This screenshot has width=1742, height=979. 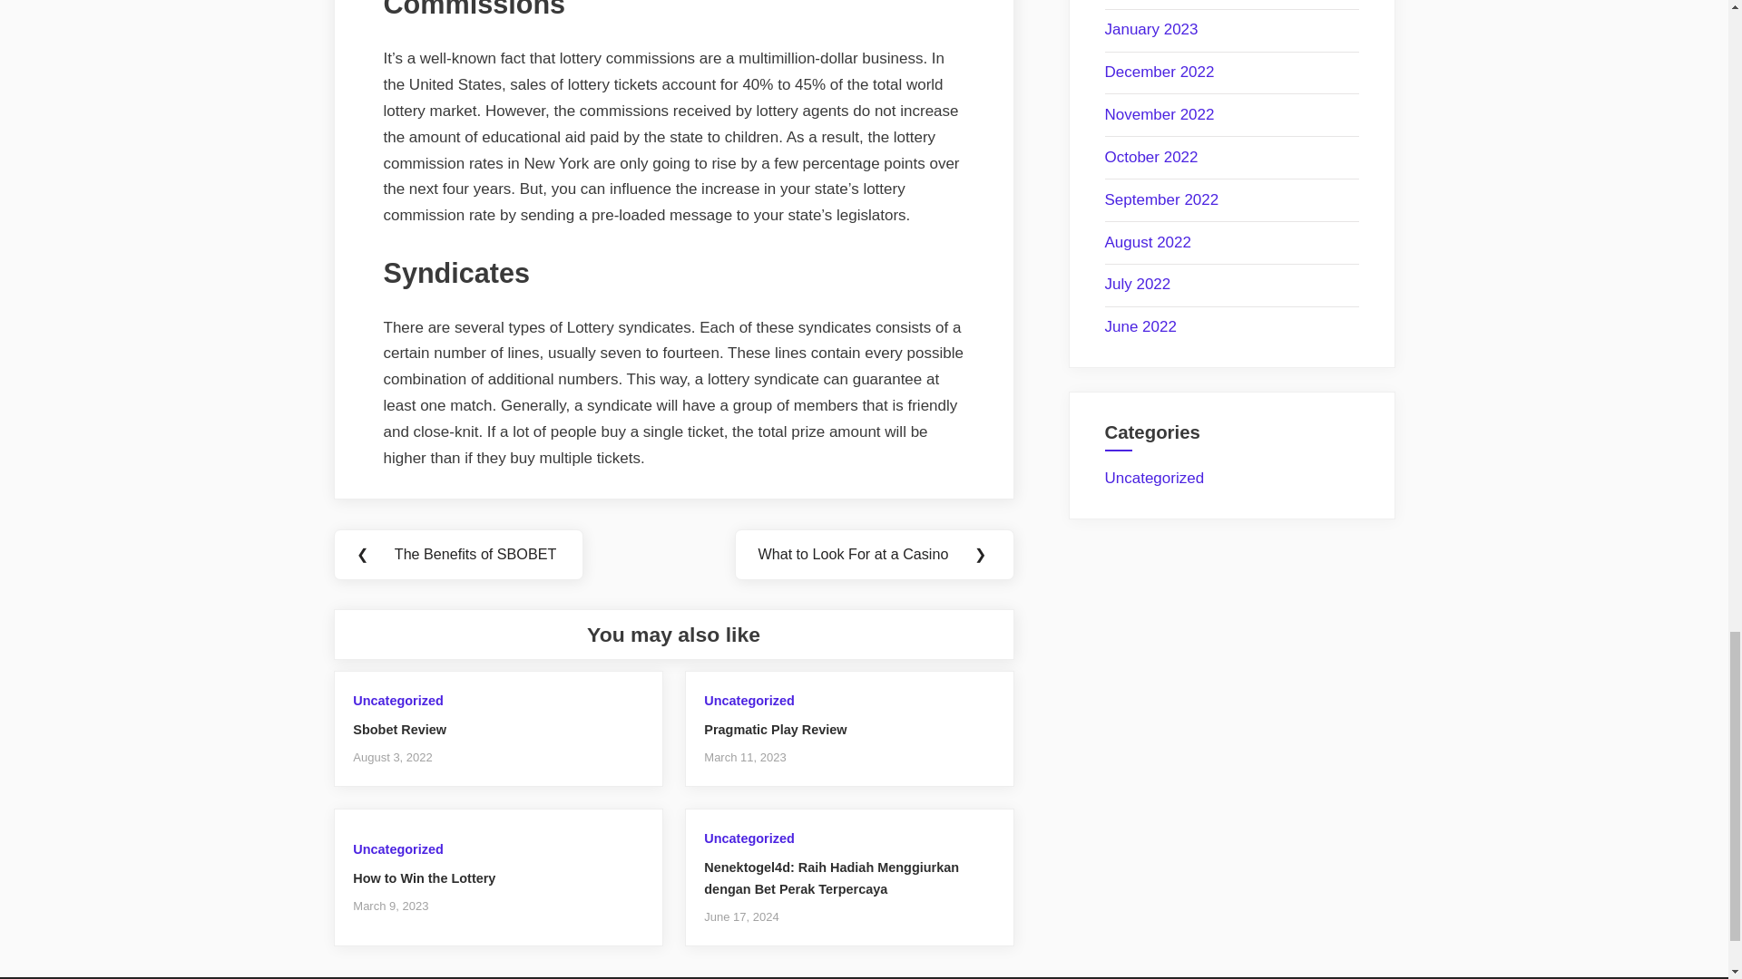 What do you see at coordinates (397, 848) in the screenshot?
I see `Uncategorized` at bounding box center [397, 848].